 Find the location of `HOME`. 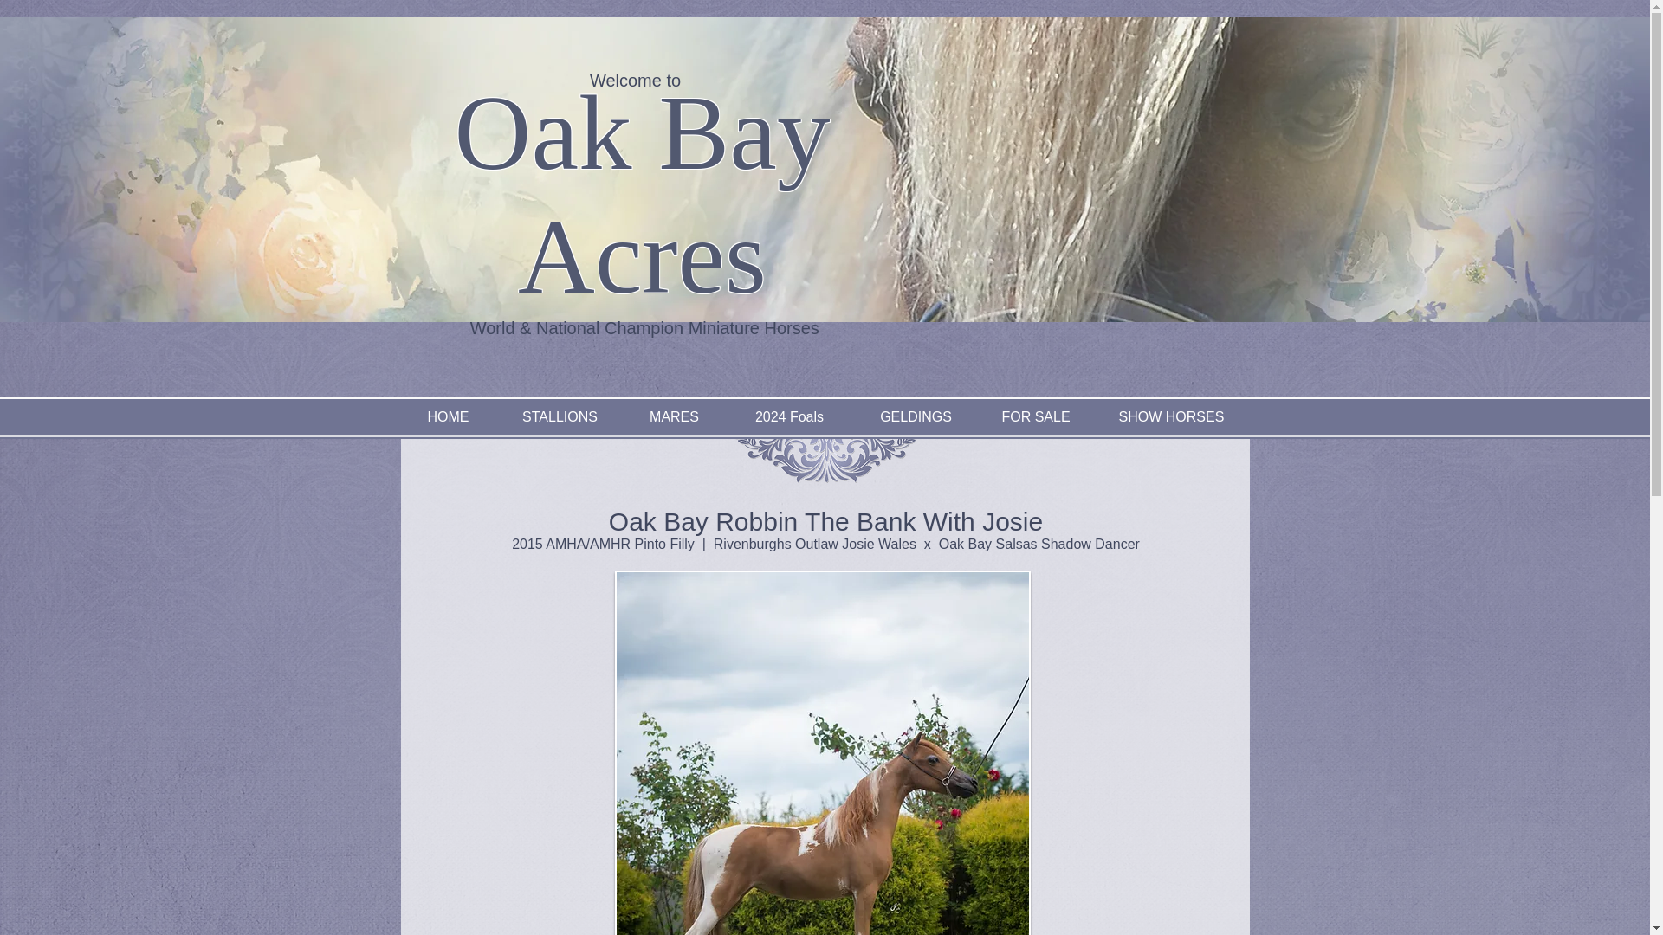

HOME is located at coordinates (448, 416).